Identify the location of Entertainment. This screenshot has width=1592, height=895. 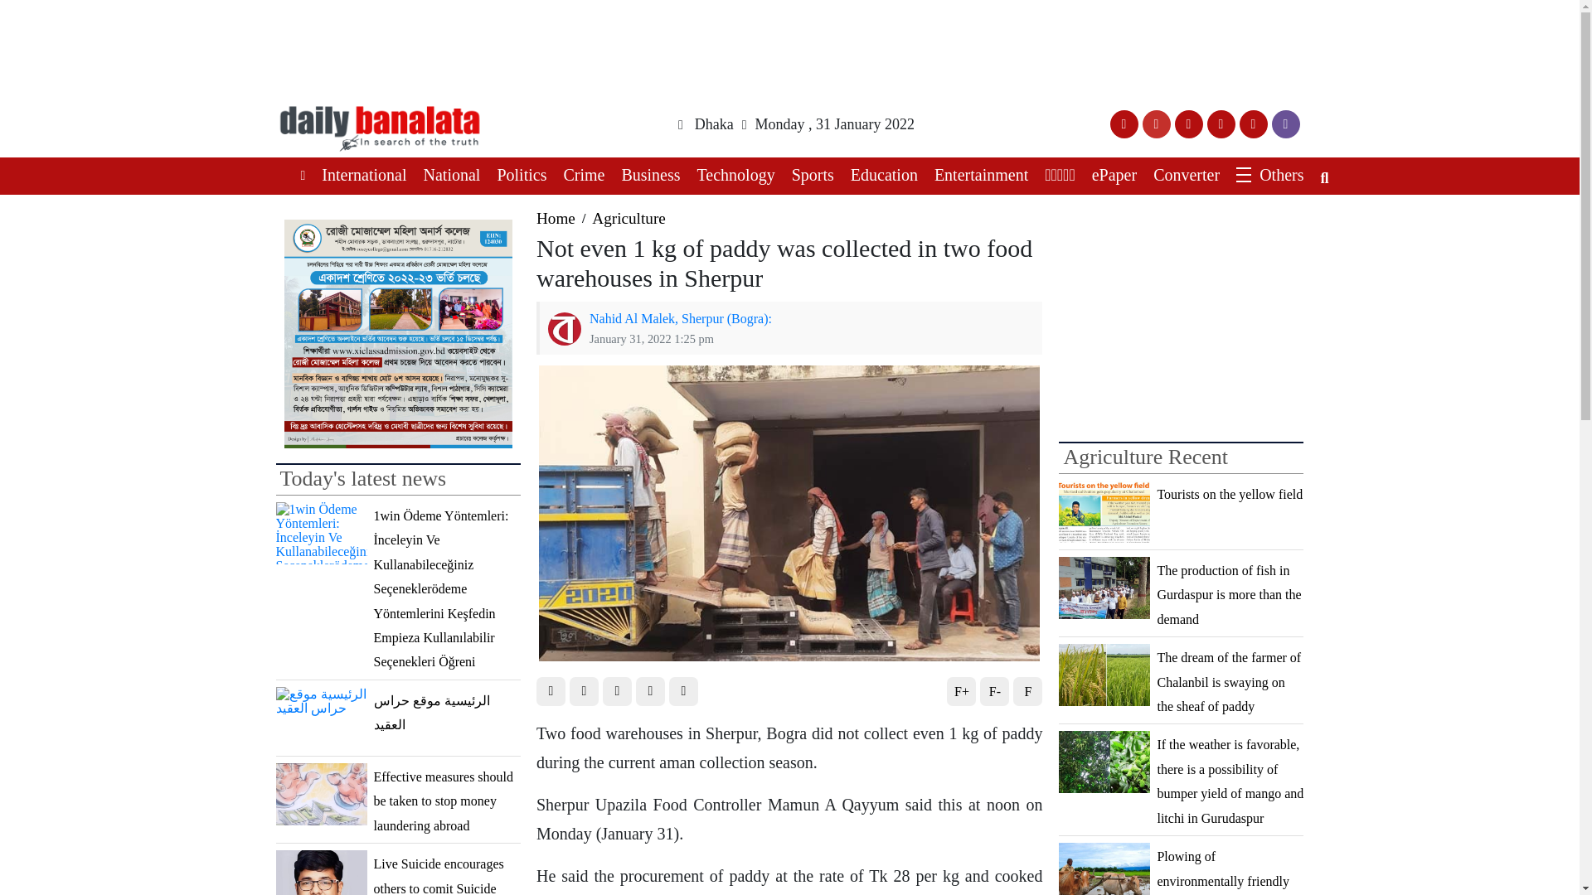
(977, 176).